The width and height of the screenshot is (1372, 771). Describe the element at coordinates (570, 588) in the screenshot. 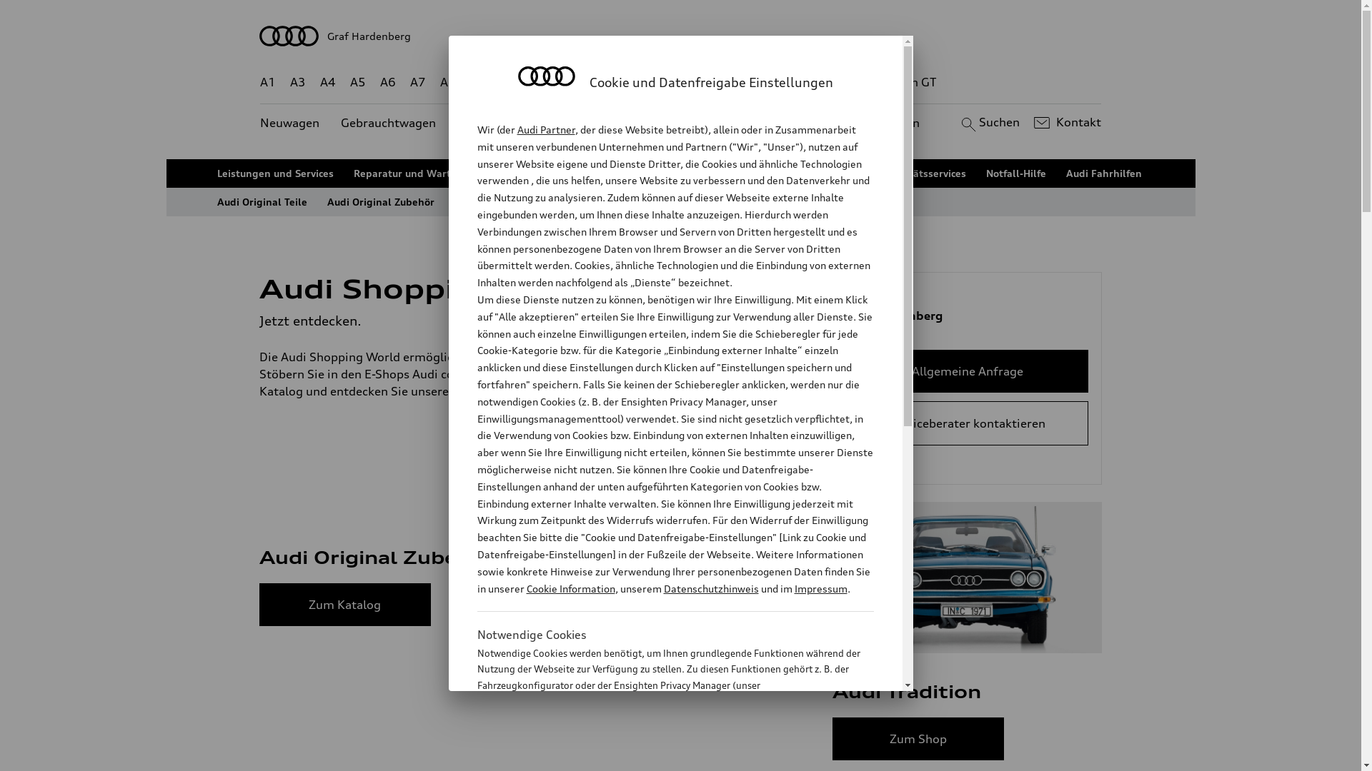

I see `Cookie Information` at that location.